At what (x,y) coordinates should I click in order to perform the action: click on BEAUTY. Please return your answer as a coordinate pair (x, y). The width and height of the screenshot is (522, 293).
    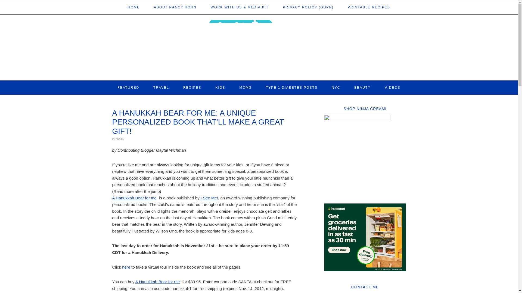
    Looking at the image, I should click on (362, 87).